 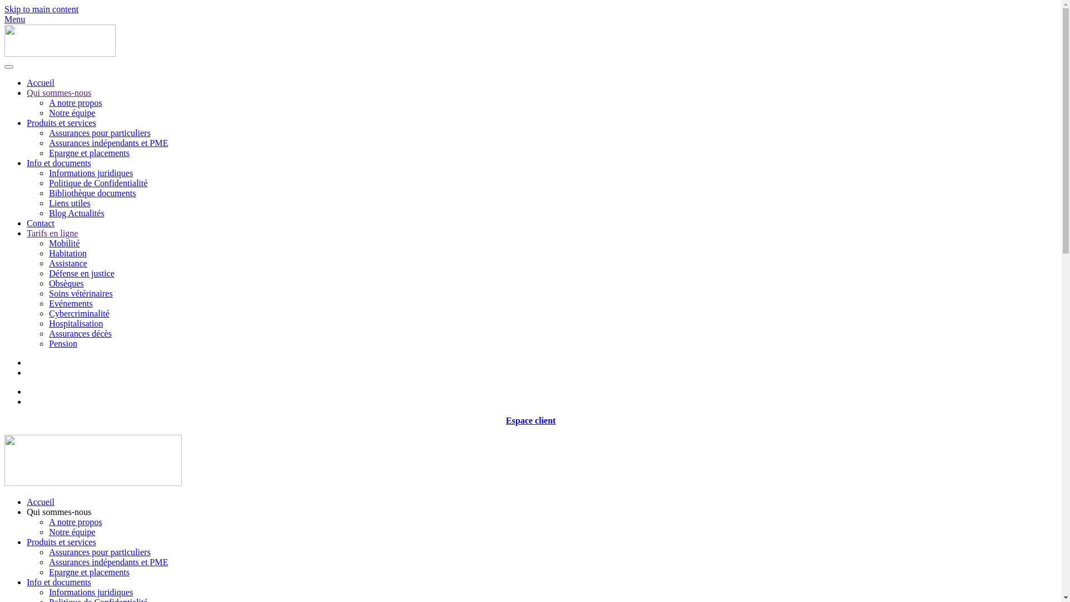 What do you see at coordinates (76, 103) in the screenshot?
I see `A notre propos` at bounding box center [76, 103].